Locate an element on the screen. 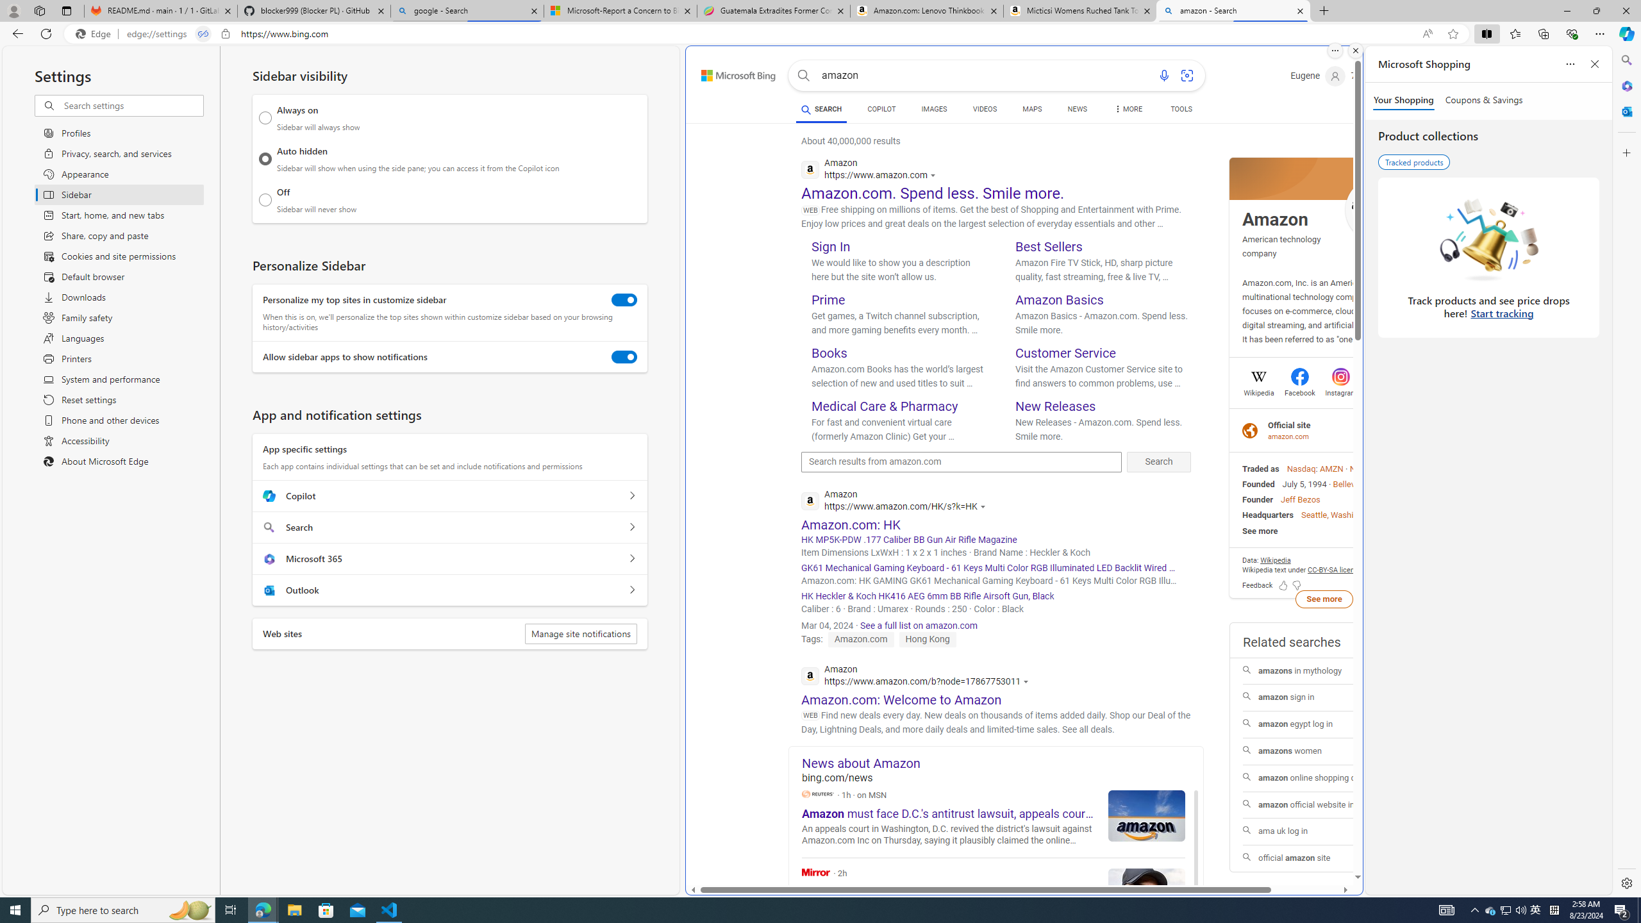 This screenshot has width=1641, height=923. Skip to content is located at coordinates (724, 72).